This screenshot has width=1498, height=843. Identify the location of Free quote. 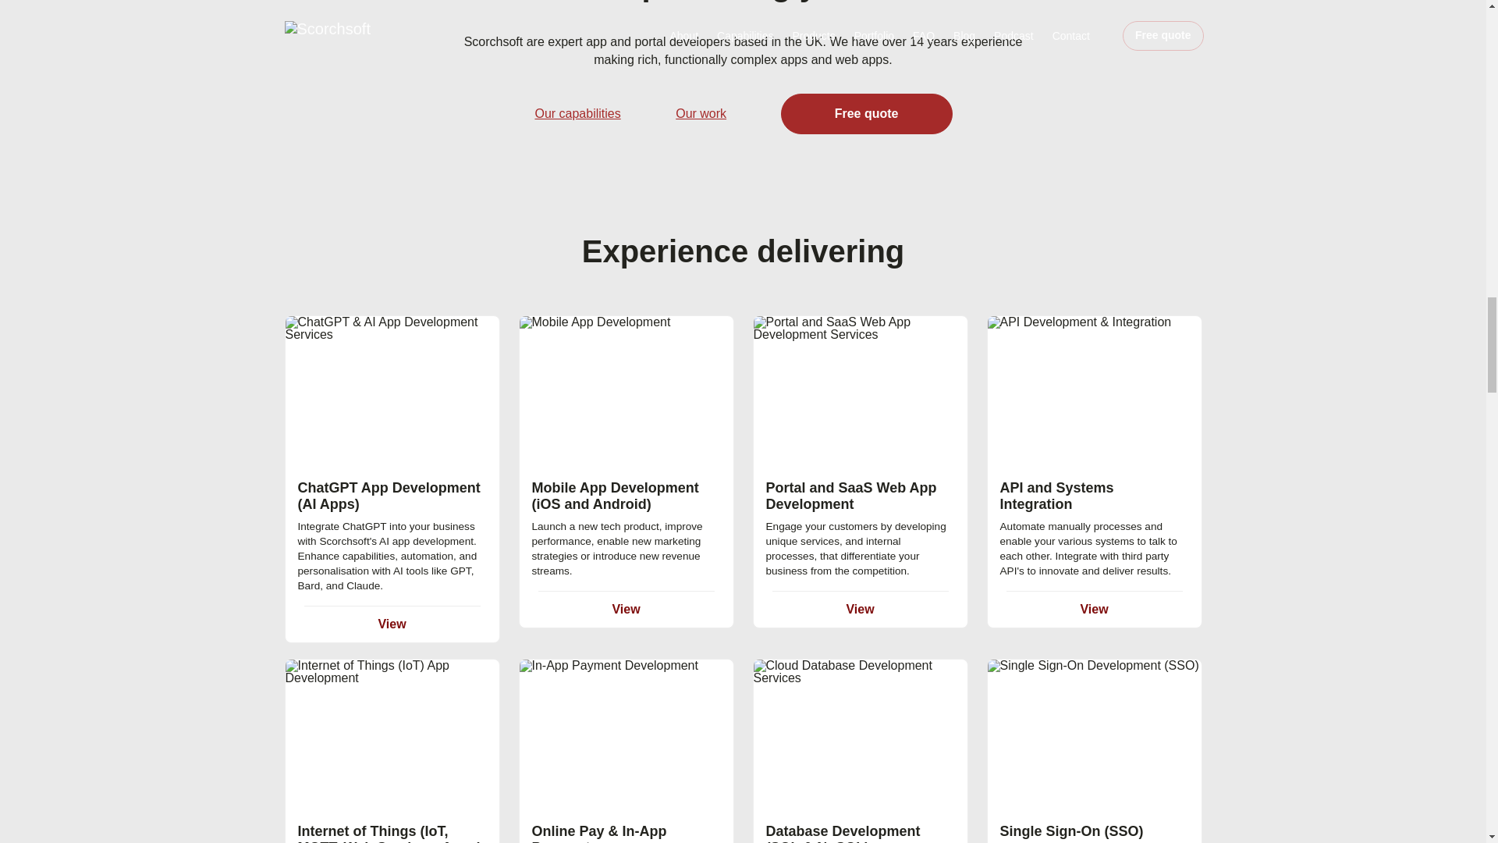
(866, 113).